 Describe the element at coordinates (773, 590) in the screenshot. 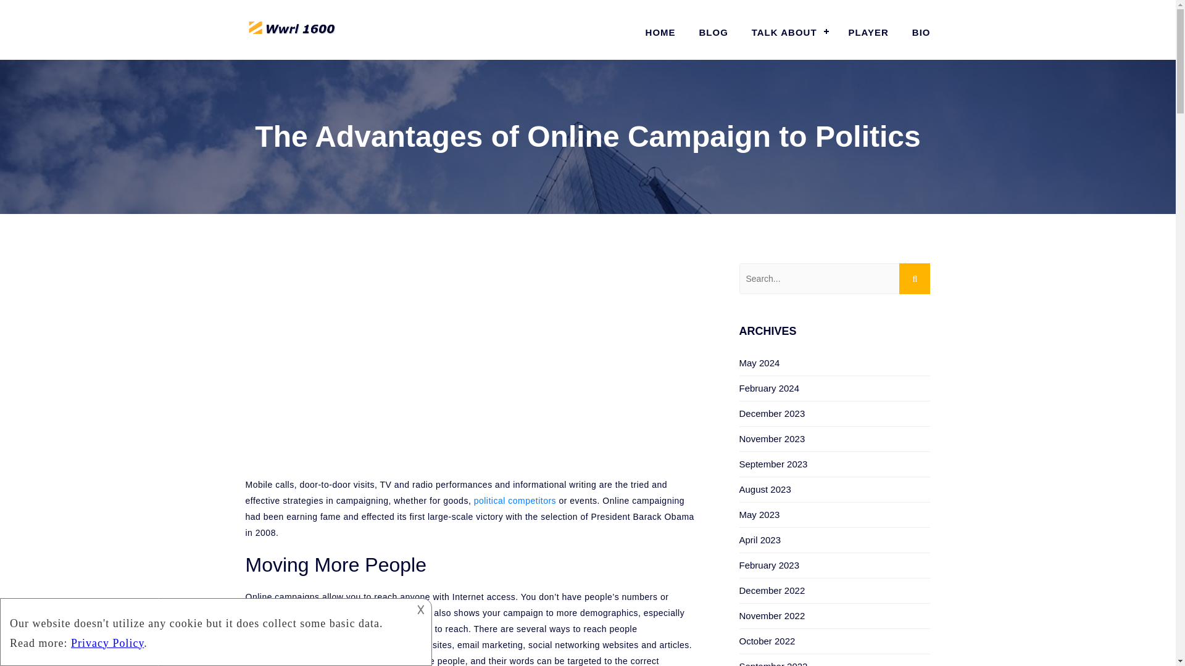

I see `December 2022` at that location.